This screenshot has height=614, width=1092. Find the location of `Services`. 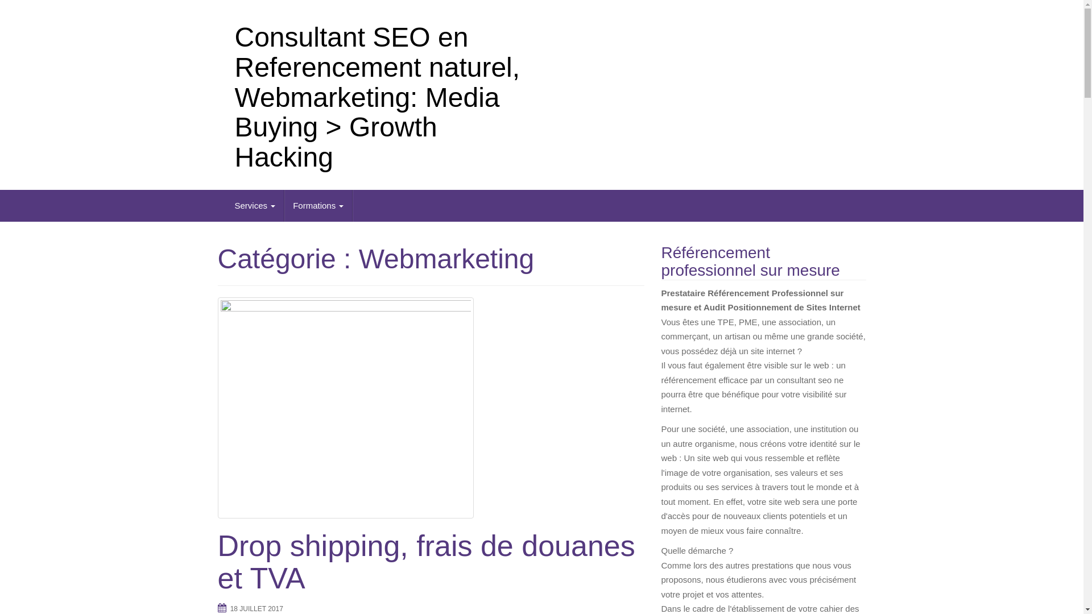

Services is located at coordinates (256, 206).